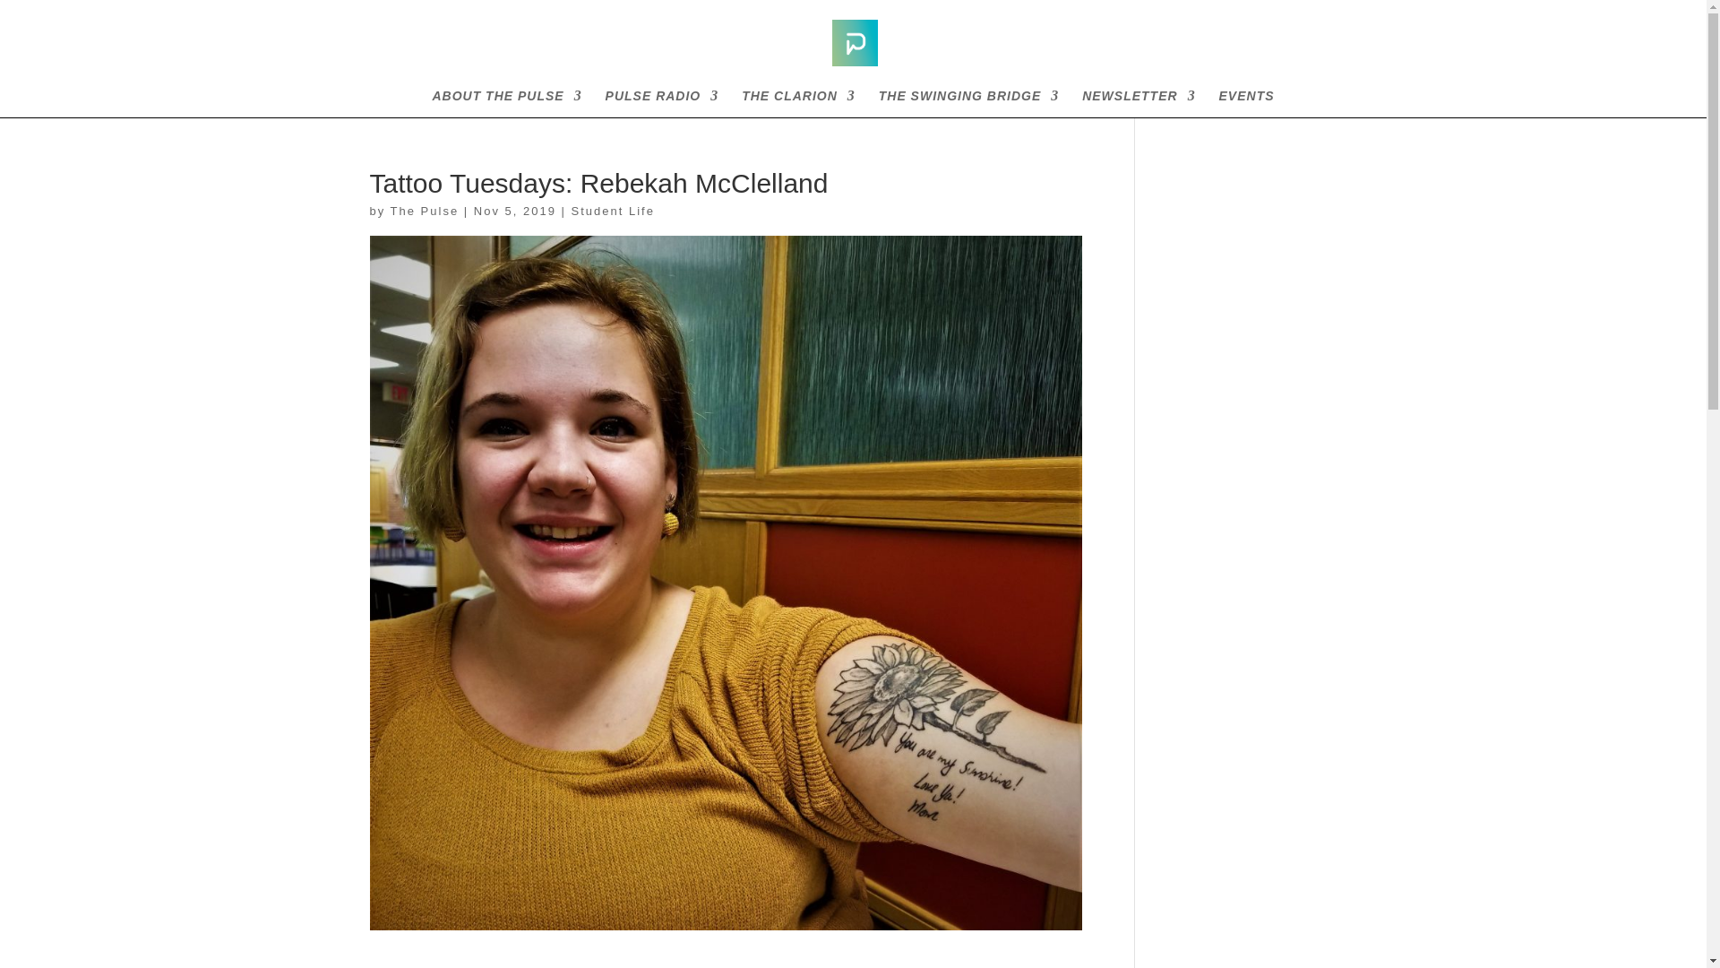 The width and height of the screenshot is (1720, 968). Describe the element at coordinates (1247, 103) in the screenshot. I see `EVENTS` at that location.